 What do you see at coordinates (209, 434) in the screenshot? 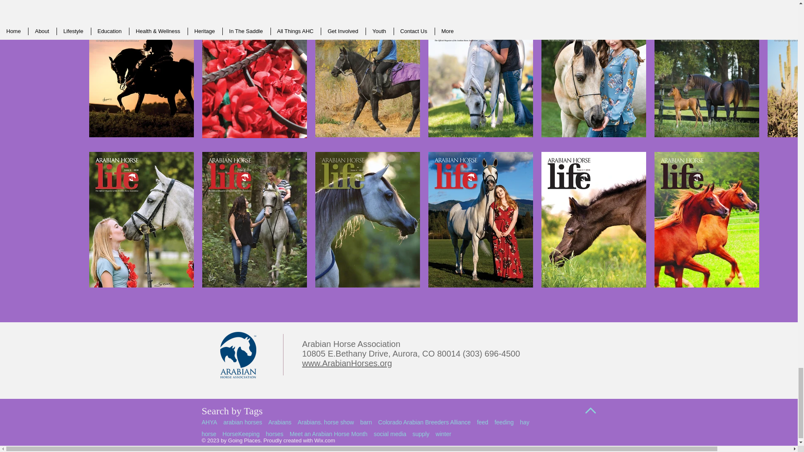
I see `horse` at bounding box center [209, 434].